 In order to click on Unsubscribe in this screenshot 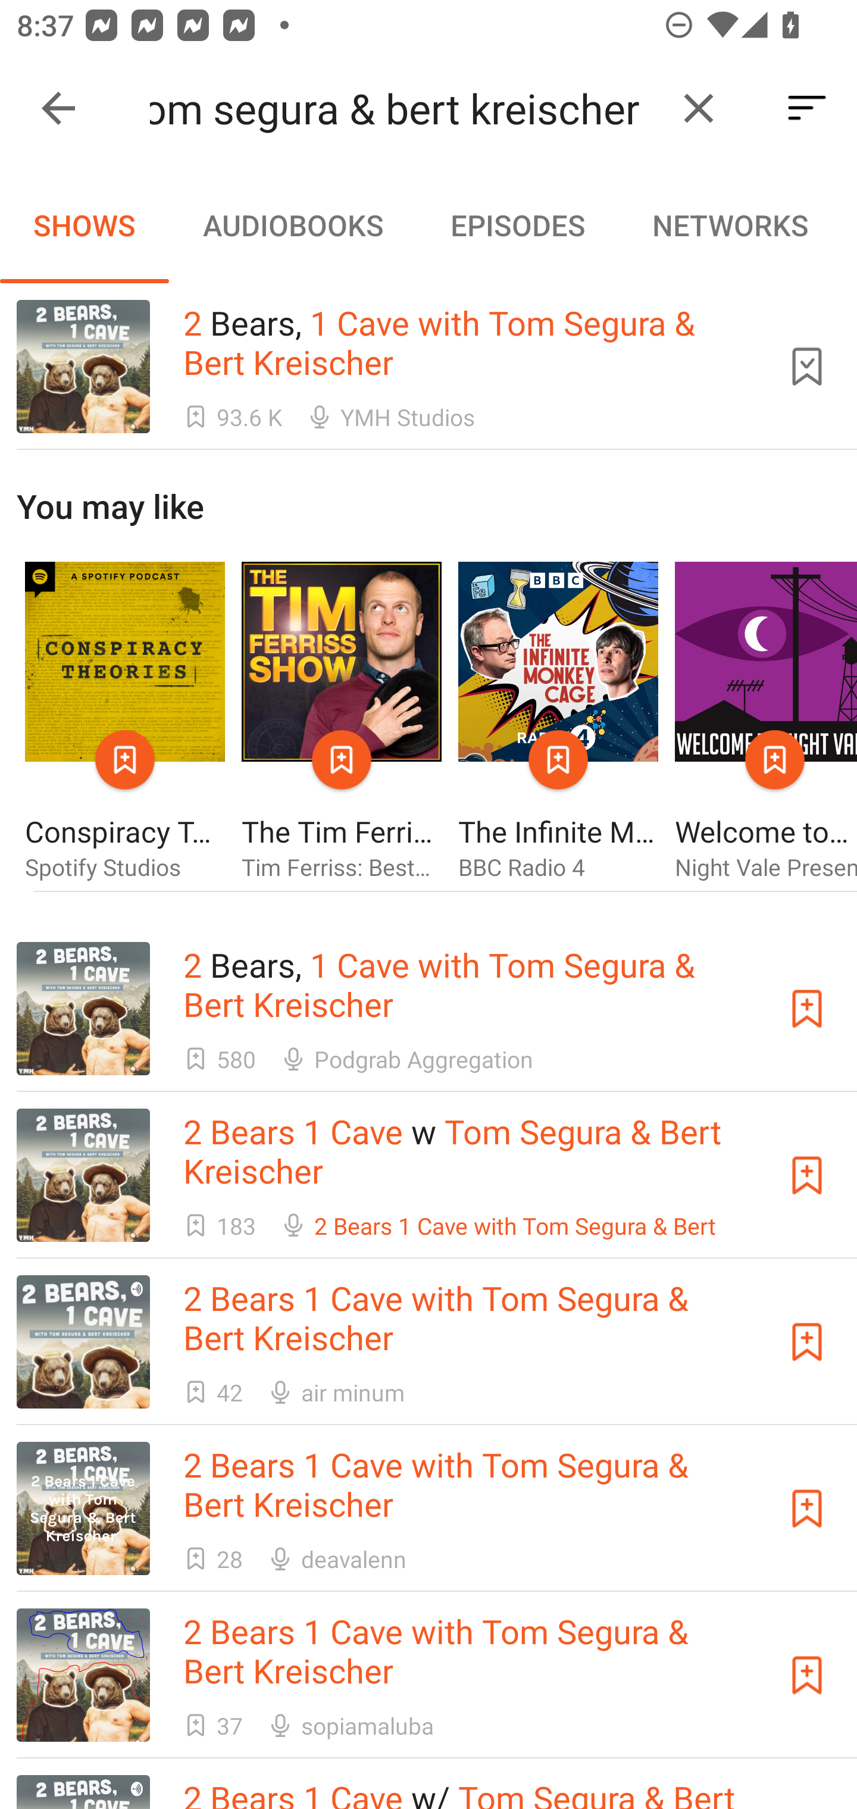, I will do `click(807, 366)`.